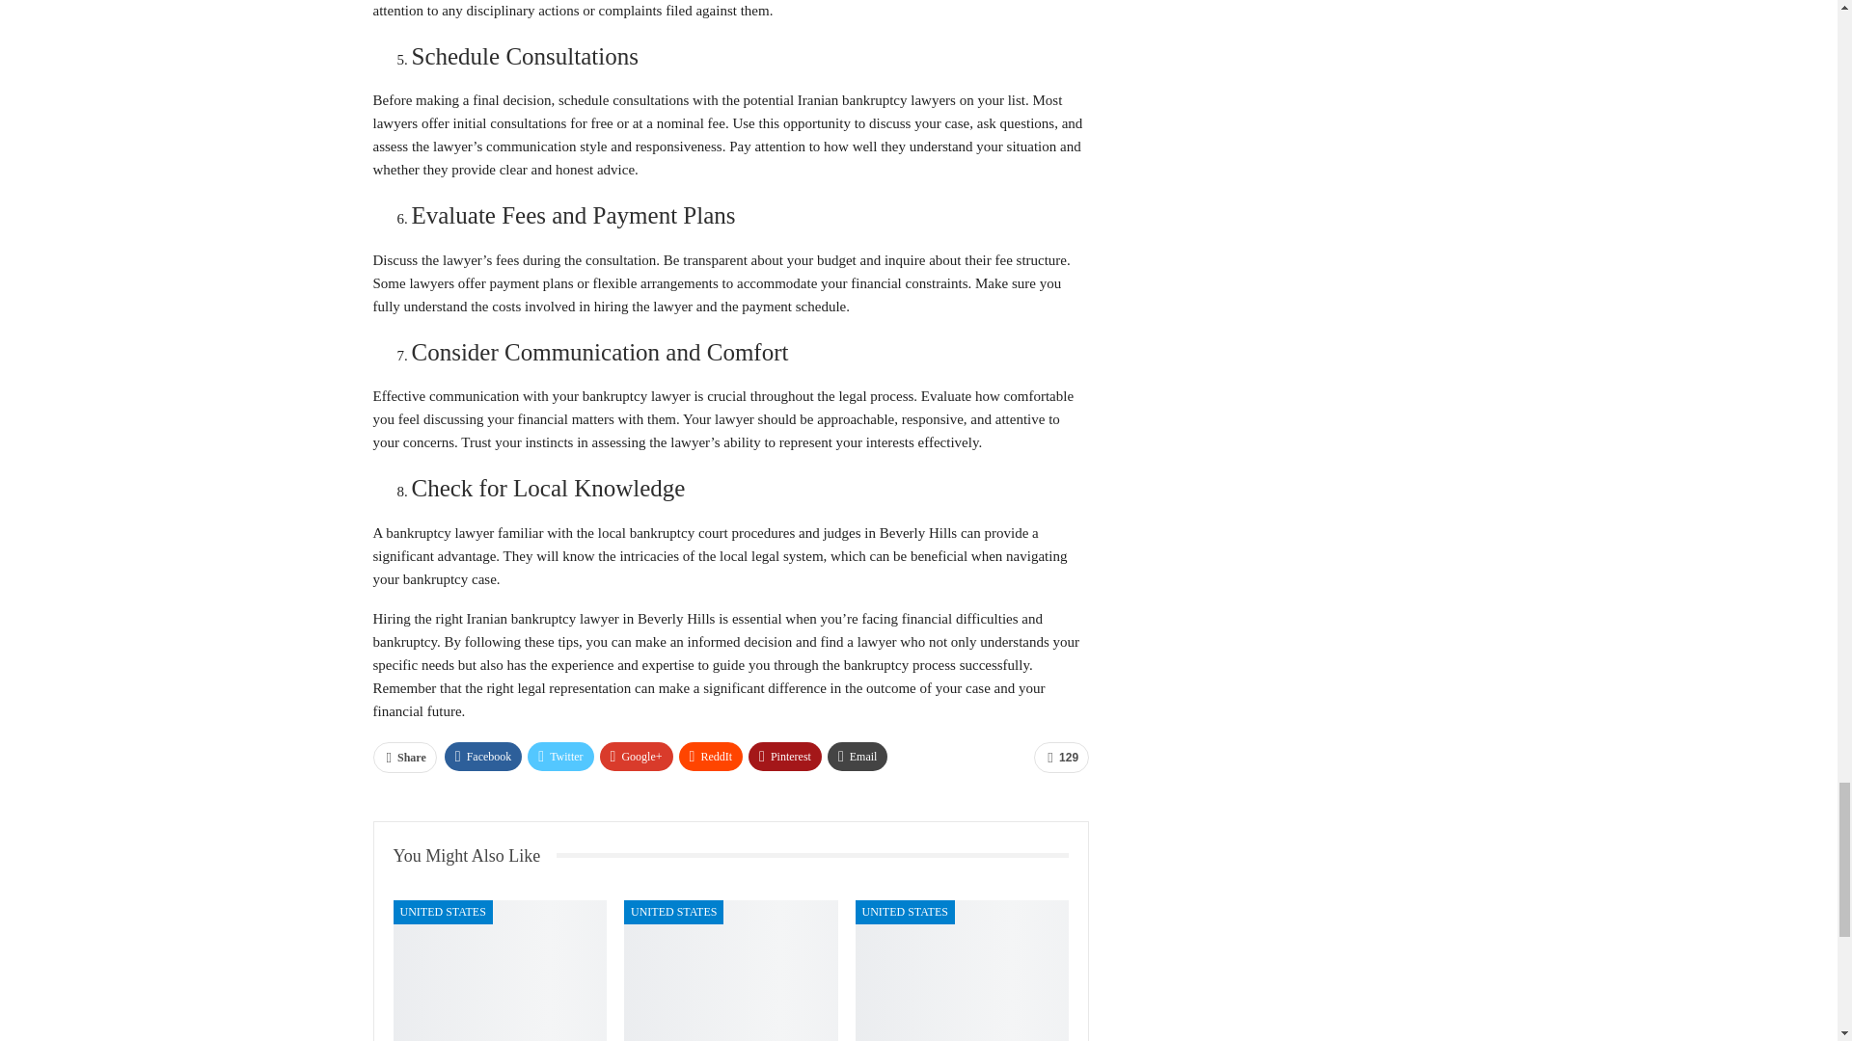 This screenshot has width=1852, height=1041. I want to click on UNITED STATES, so click(673, 912).